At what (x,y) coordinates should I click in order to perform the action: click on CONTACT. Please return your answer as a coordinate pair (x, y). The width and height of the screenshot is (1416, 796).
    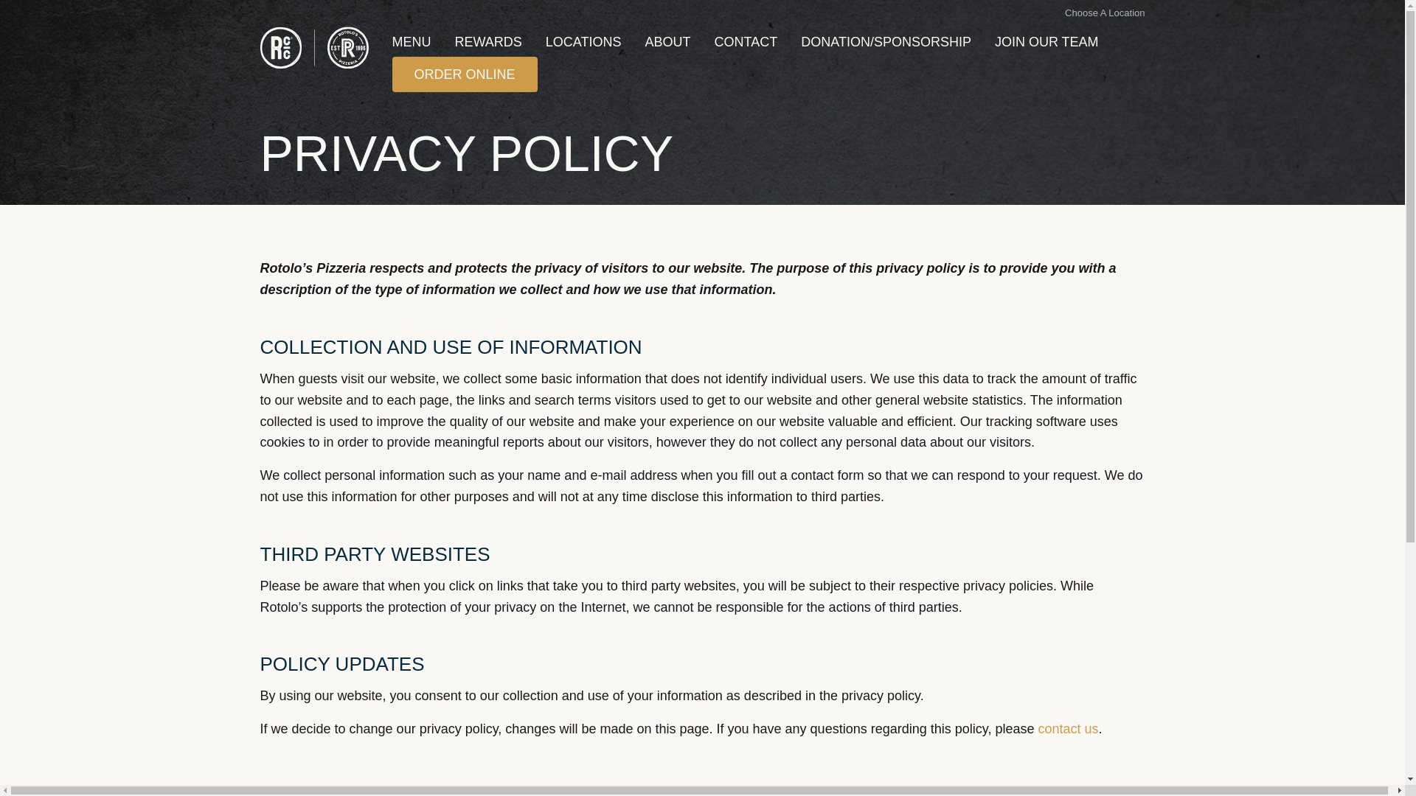
    Looking at the image, I should click on (746, 41).